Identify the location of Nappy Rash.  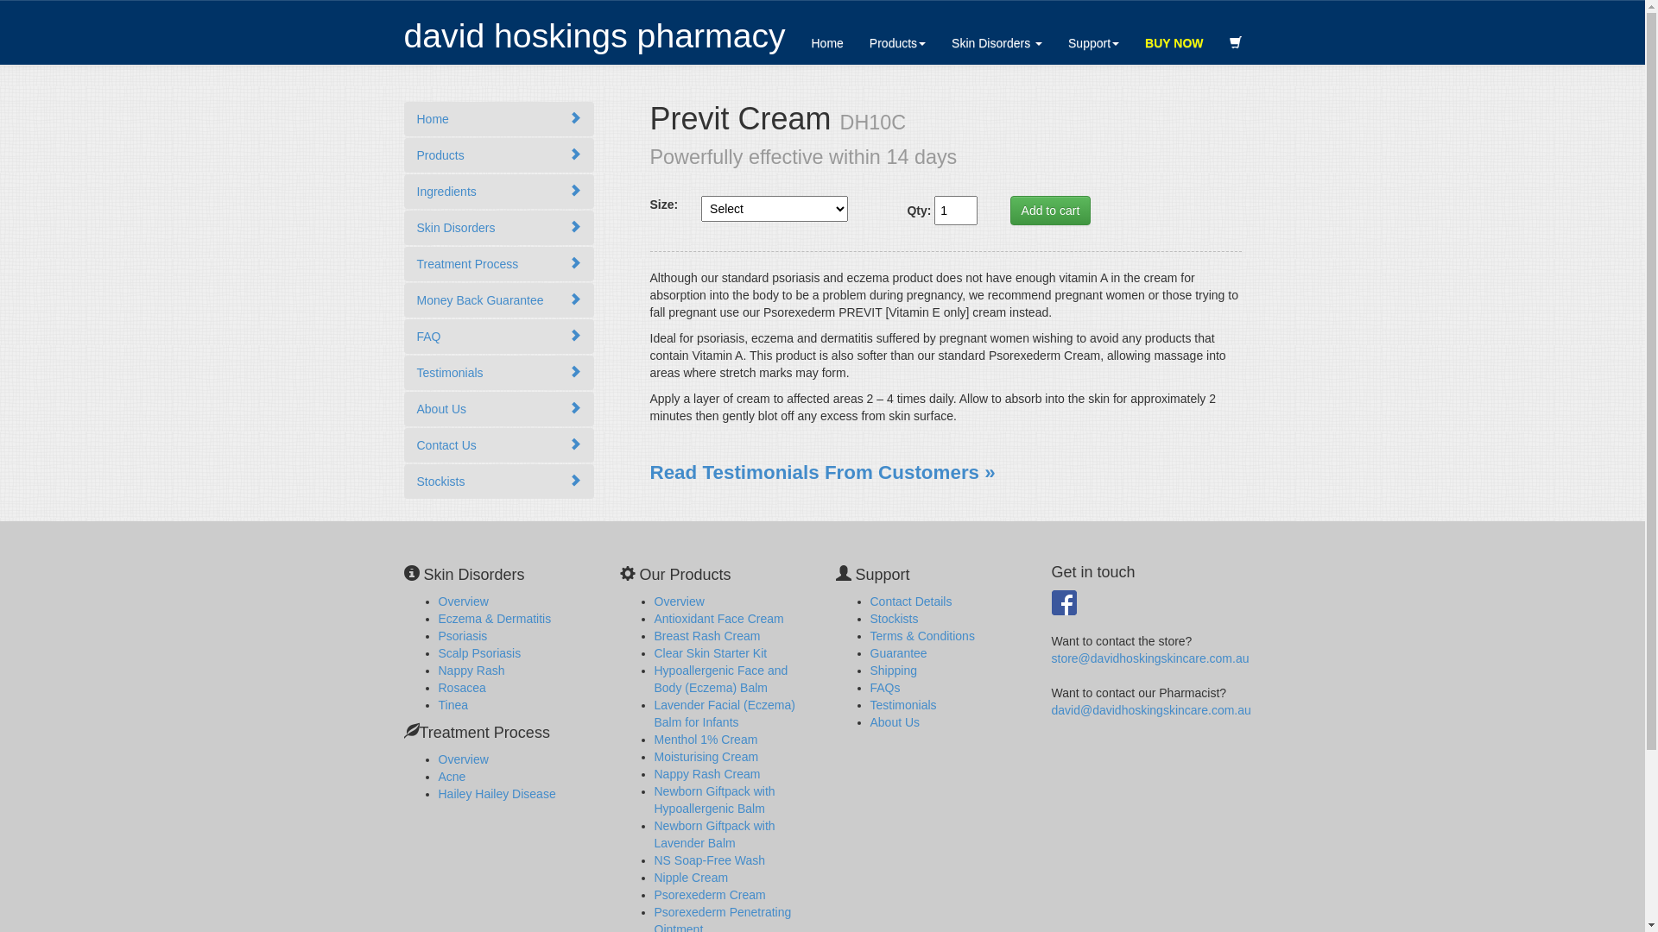
(471, 671).